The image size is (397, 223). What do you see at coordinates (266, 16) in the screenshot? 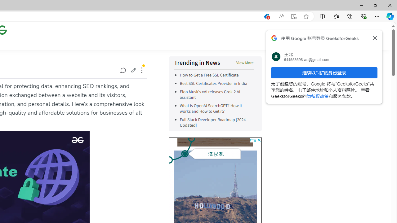
I see `This site has coupons! Shopping in Microsoft Edge, 3` at bounding box center [266, 16].